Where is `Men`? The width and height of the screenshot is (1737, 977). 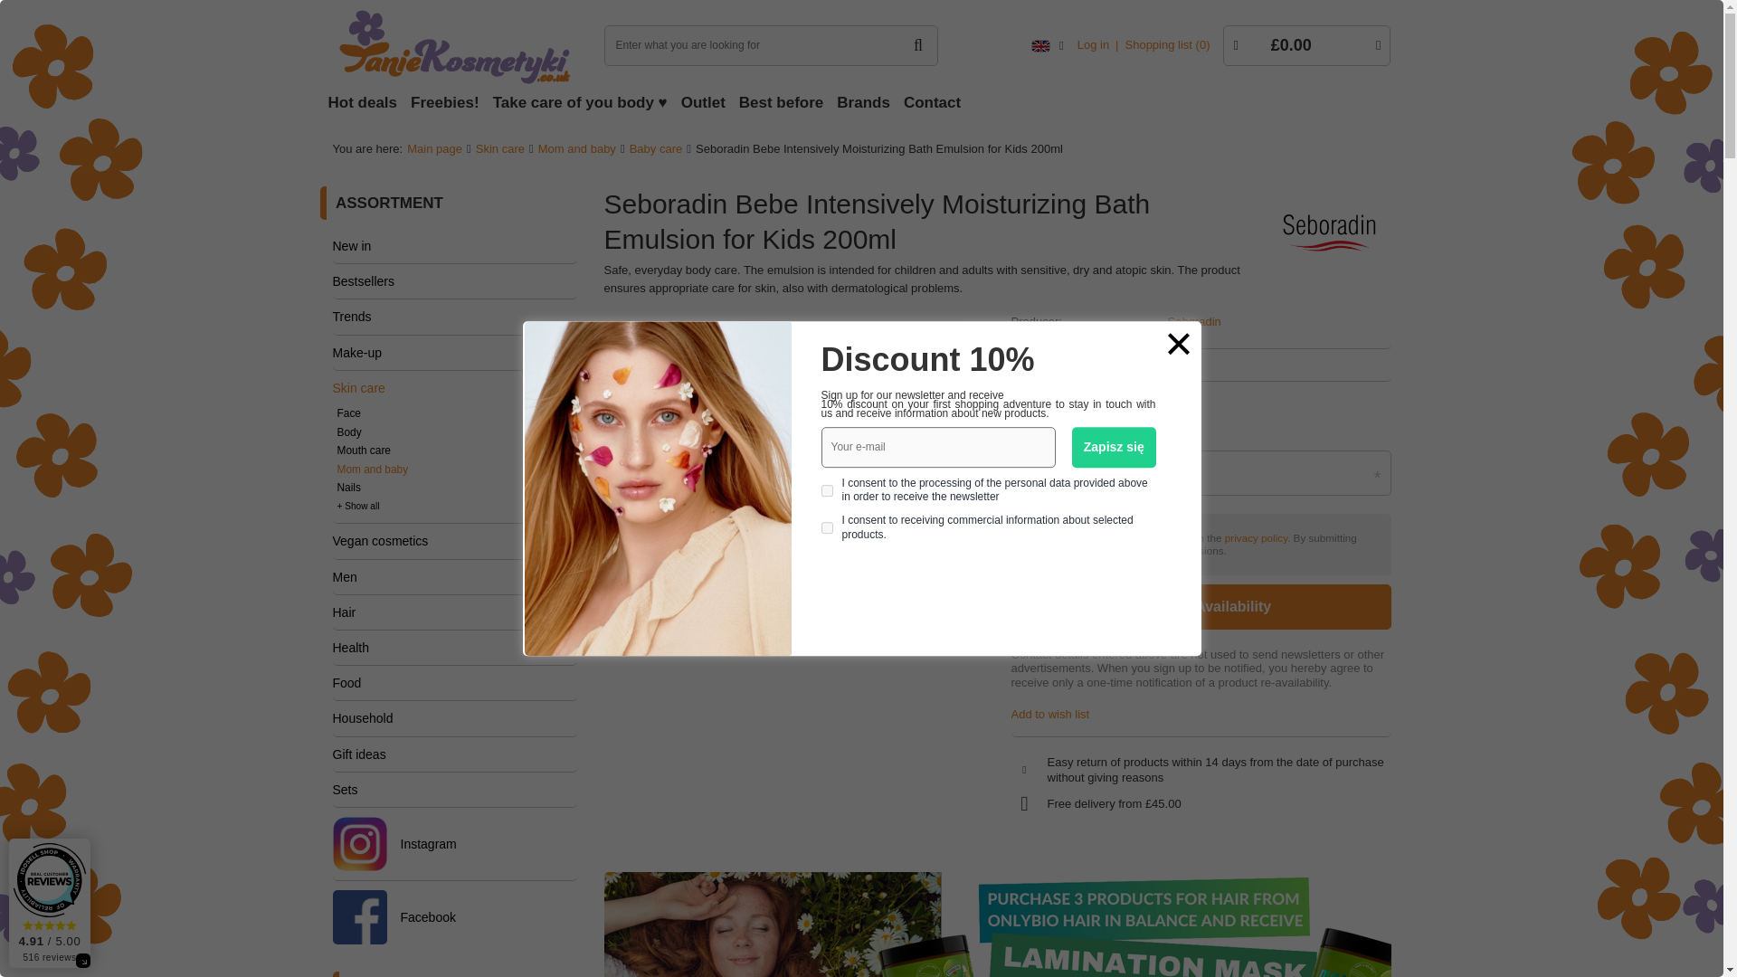
Men is located at coordinates (454, 576).